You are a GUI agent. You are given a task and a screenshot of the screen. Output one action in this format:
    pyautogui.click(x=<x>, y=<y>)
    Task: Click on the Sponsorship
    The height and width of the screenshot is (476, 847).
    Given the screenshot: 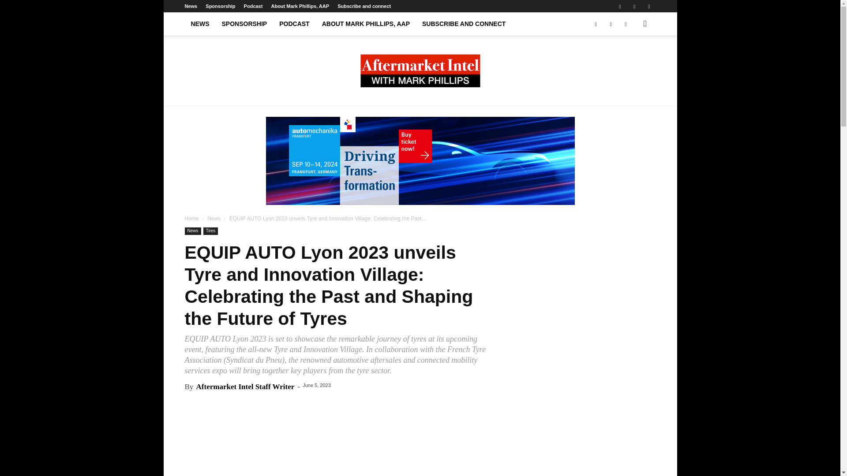 What is the action you would take?
    pyautogui.click(x=221, y=6)
    